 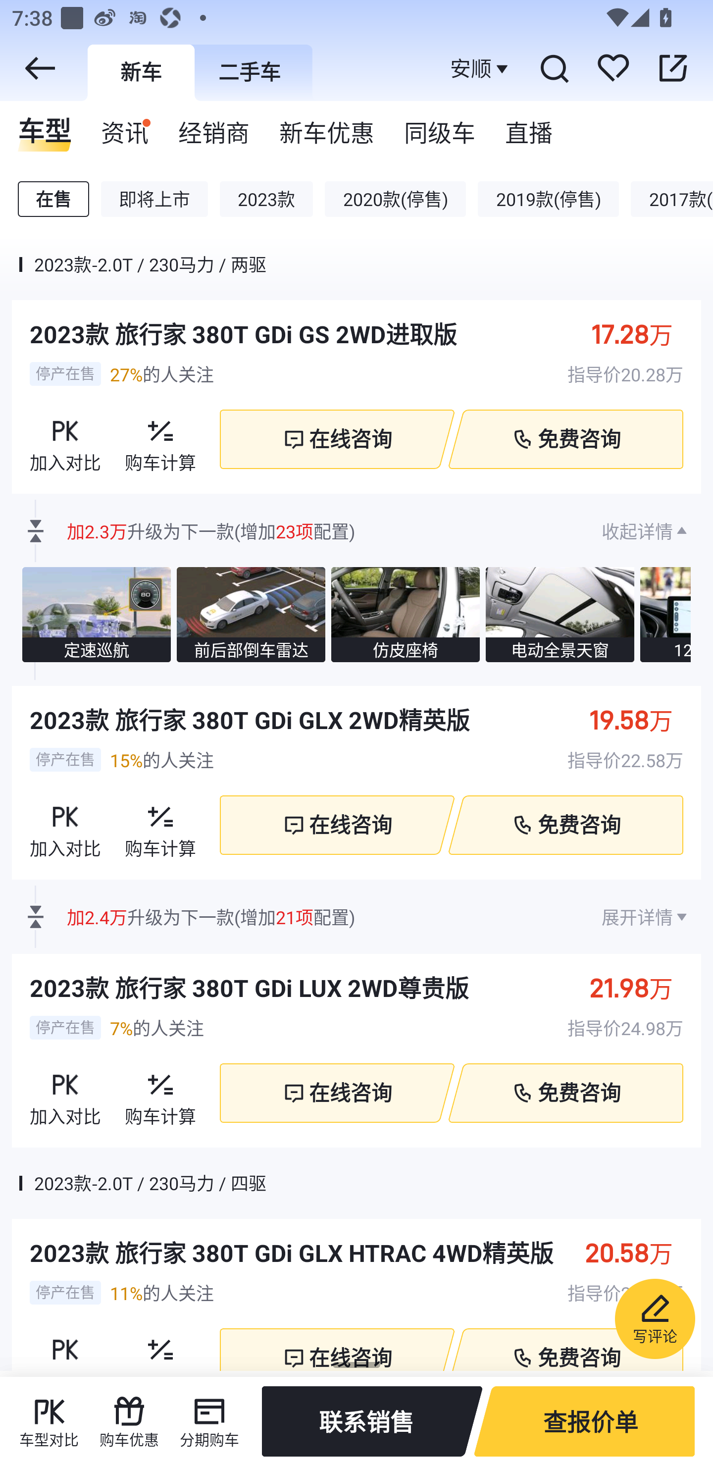 What do you see at coordinates (160, 1346) in the screenshot?
I see ` 购车计算` at bounding box center [160, 1346].